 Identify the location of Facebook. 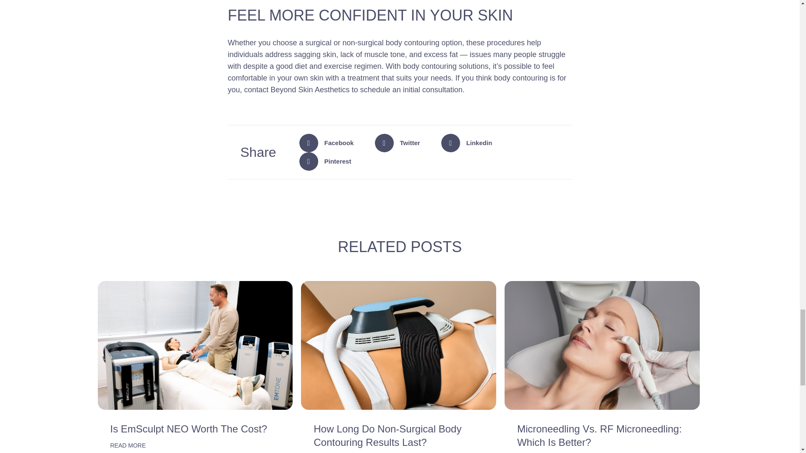
(330, 143).